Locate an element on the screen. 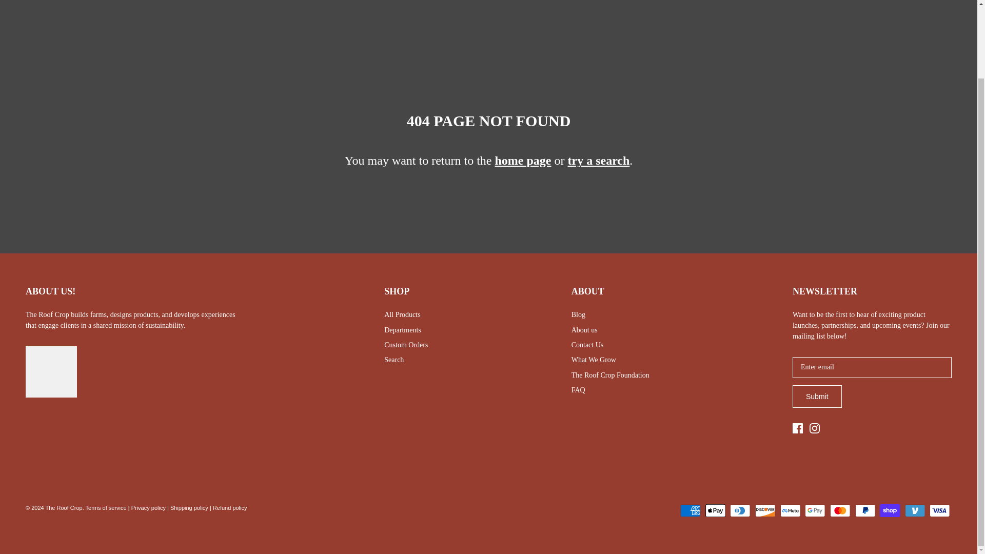 The height and width of the screenshot is (554, 985). The Roof Crop is located at coordinates (50, 9).